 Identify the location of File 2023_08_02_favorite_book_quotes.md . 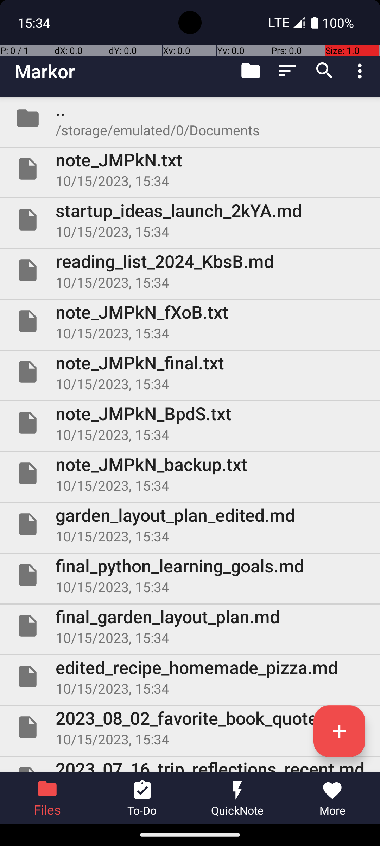
(190, 727).